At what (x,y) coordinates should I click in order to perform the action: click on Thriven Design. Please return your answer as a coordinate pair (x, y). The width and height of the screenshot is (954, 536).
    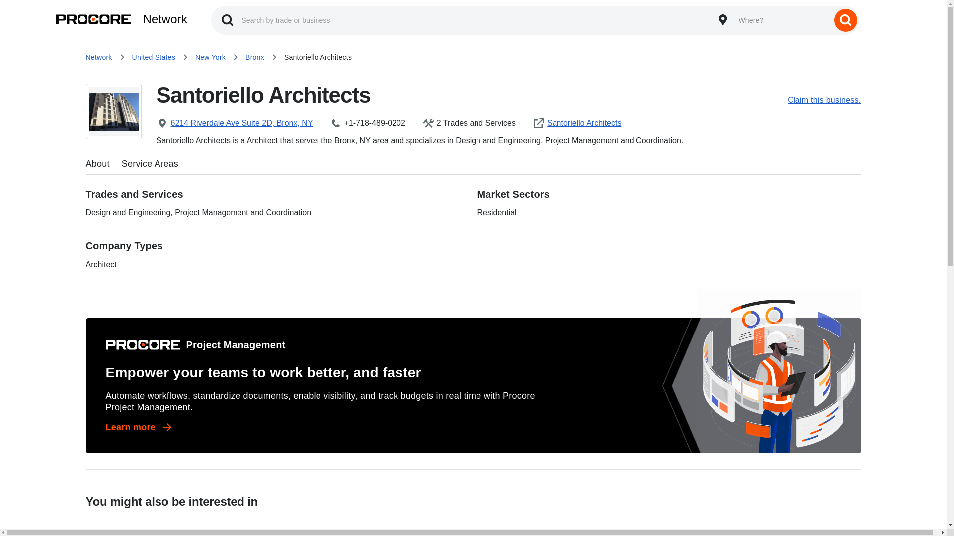
    Looking at the image, I should click on (768, 525).